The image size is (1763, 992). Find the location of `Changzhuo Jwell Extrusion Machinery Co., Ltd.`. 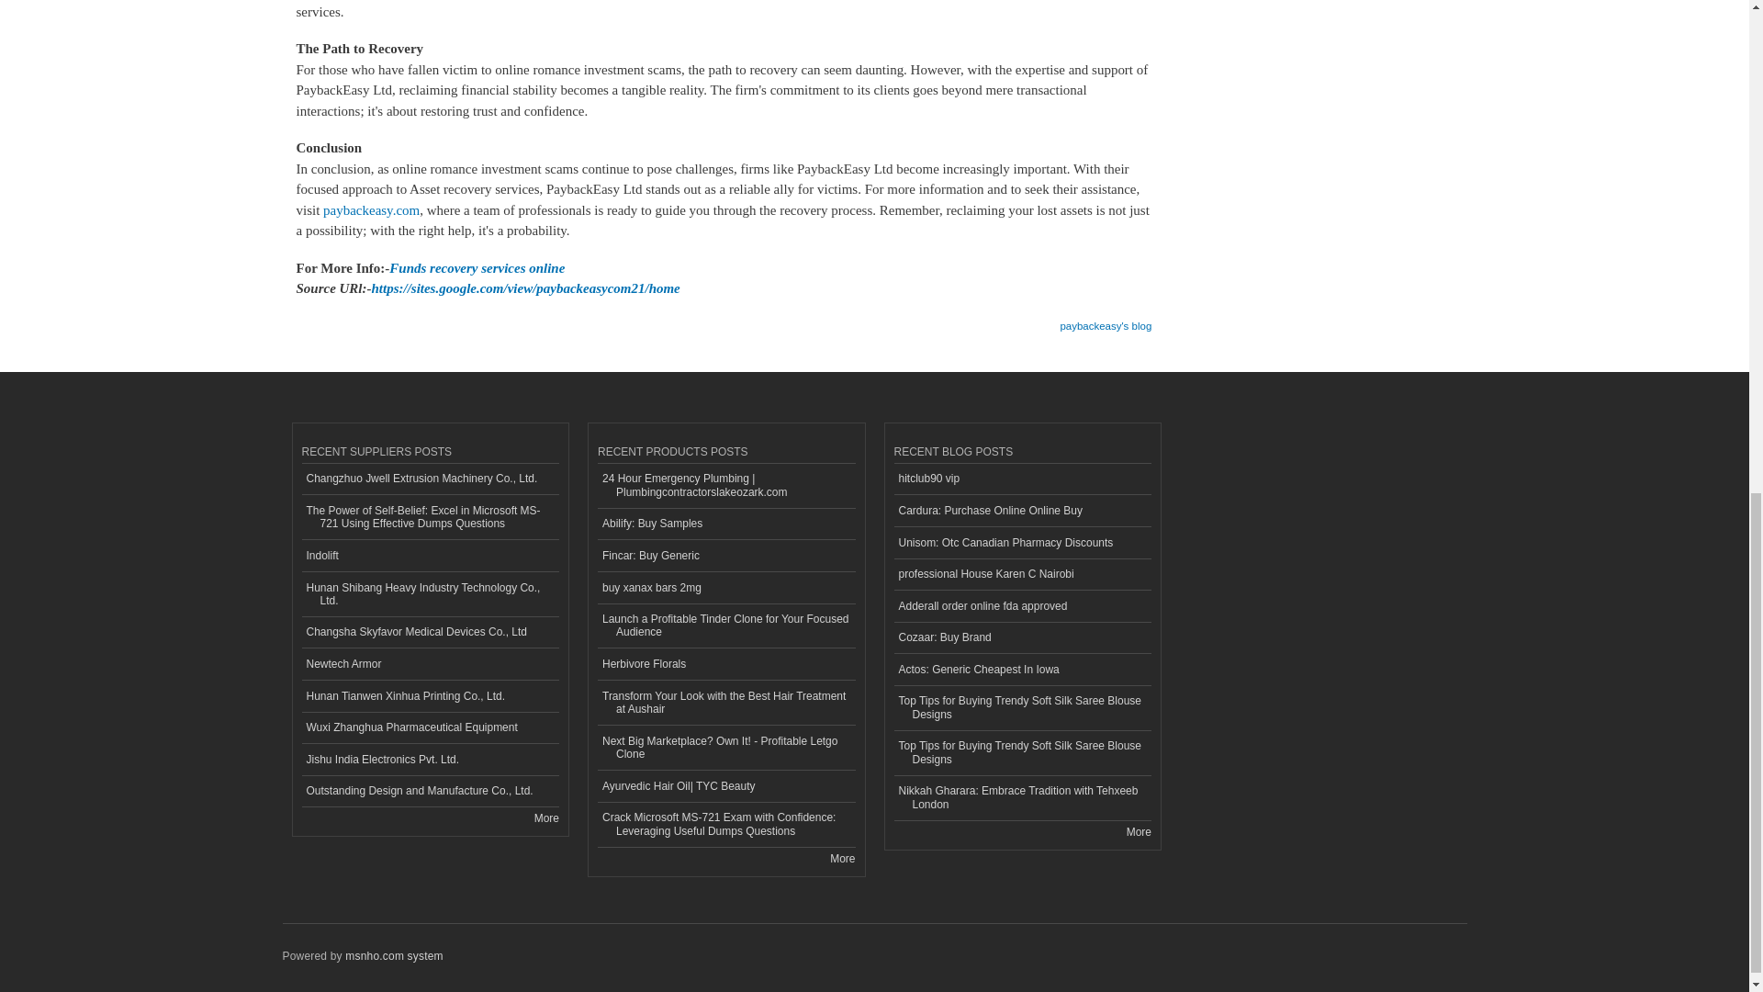

Changzhuo Jwell Extrusion Machinery Co., Ltd. is located at coordinates (430, 479).